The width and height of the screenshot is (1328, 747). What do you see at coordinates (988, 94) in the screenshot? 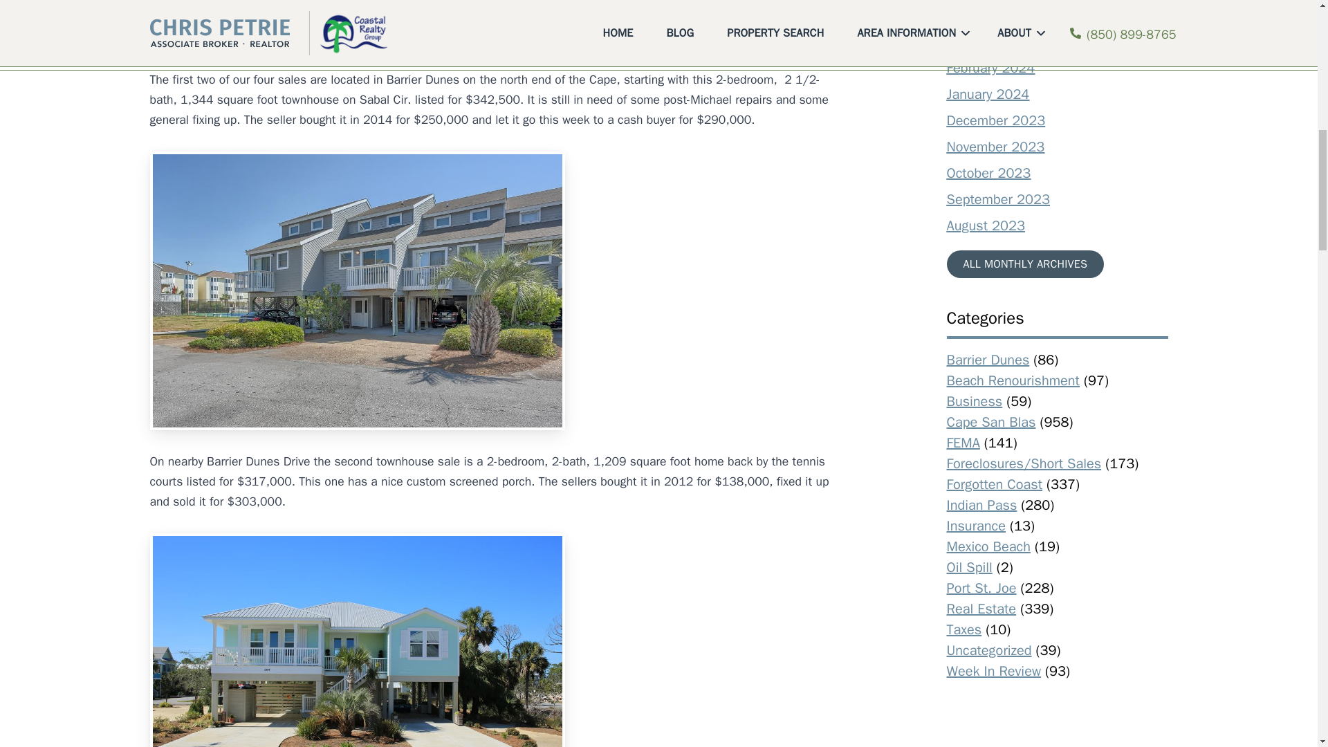
I see `January 2024` at bounding box center [988, 94].